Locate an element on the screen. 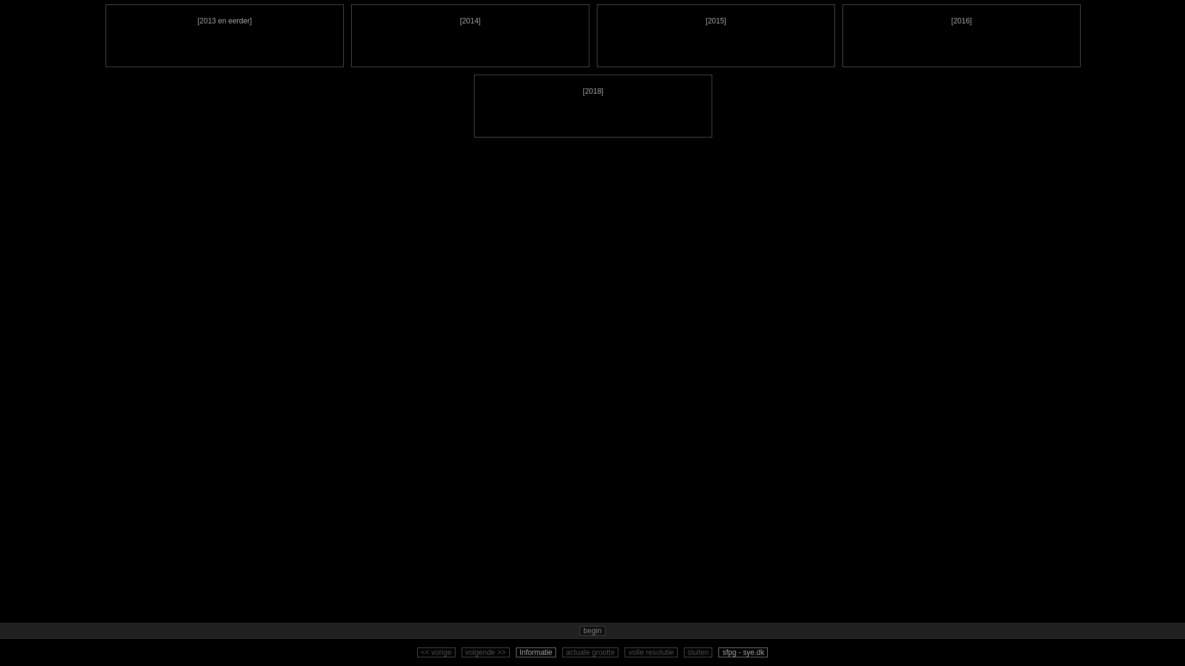 This screenshot has width=1185, height=666. sfpg - sye.dk is located at coordinates (743, 652).